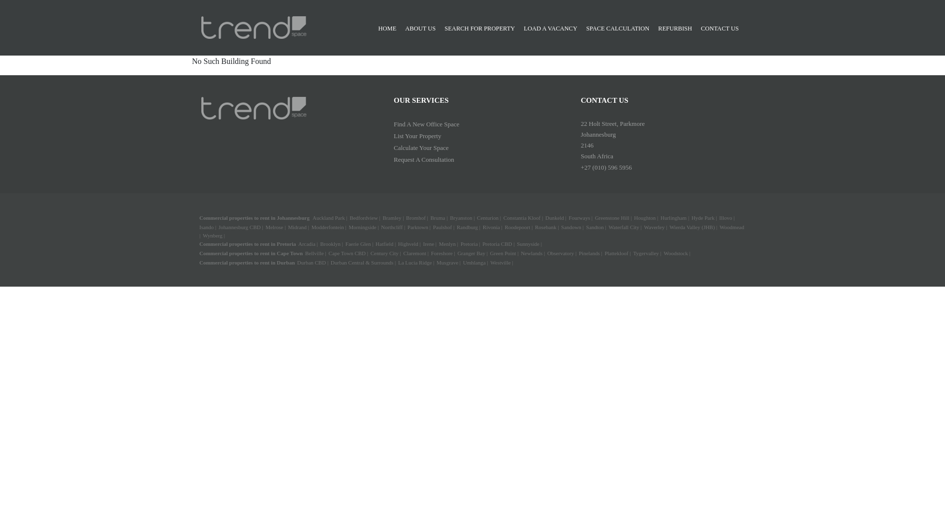  Describe the element at coordinates (426, 123) in the screenshot. I see `Trend Space - Find a new office space` at that location.